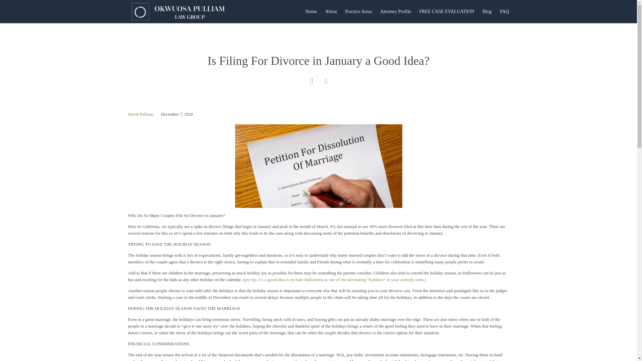 The image size is (642, 361). What do you see at coordinates (178, 11) in the screenshot?
I see `Okwuosa Pulliam Law Group` at bounding box center [178, 11].